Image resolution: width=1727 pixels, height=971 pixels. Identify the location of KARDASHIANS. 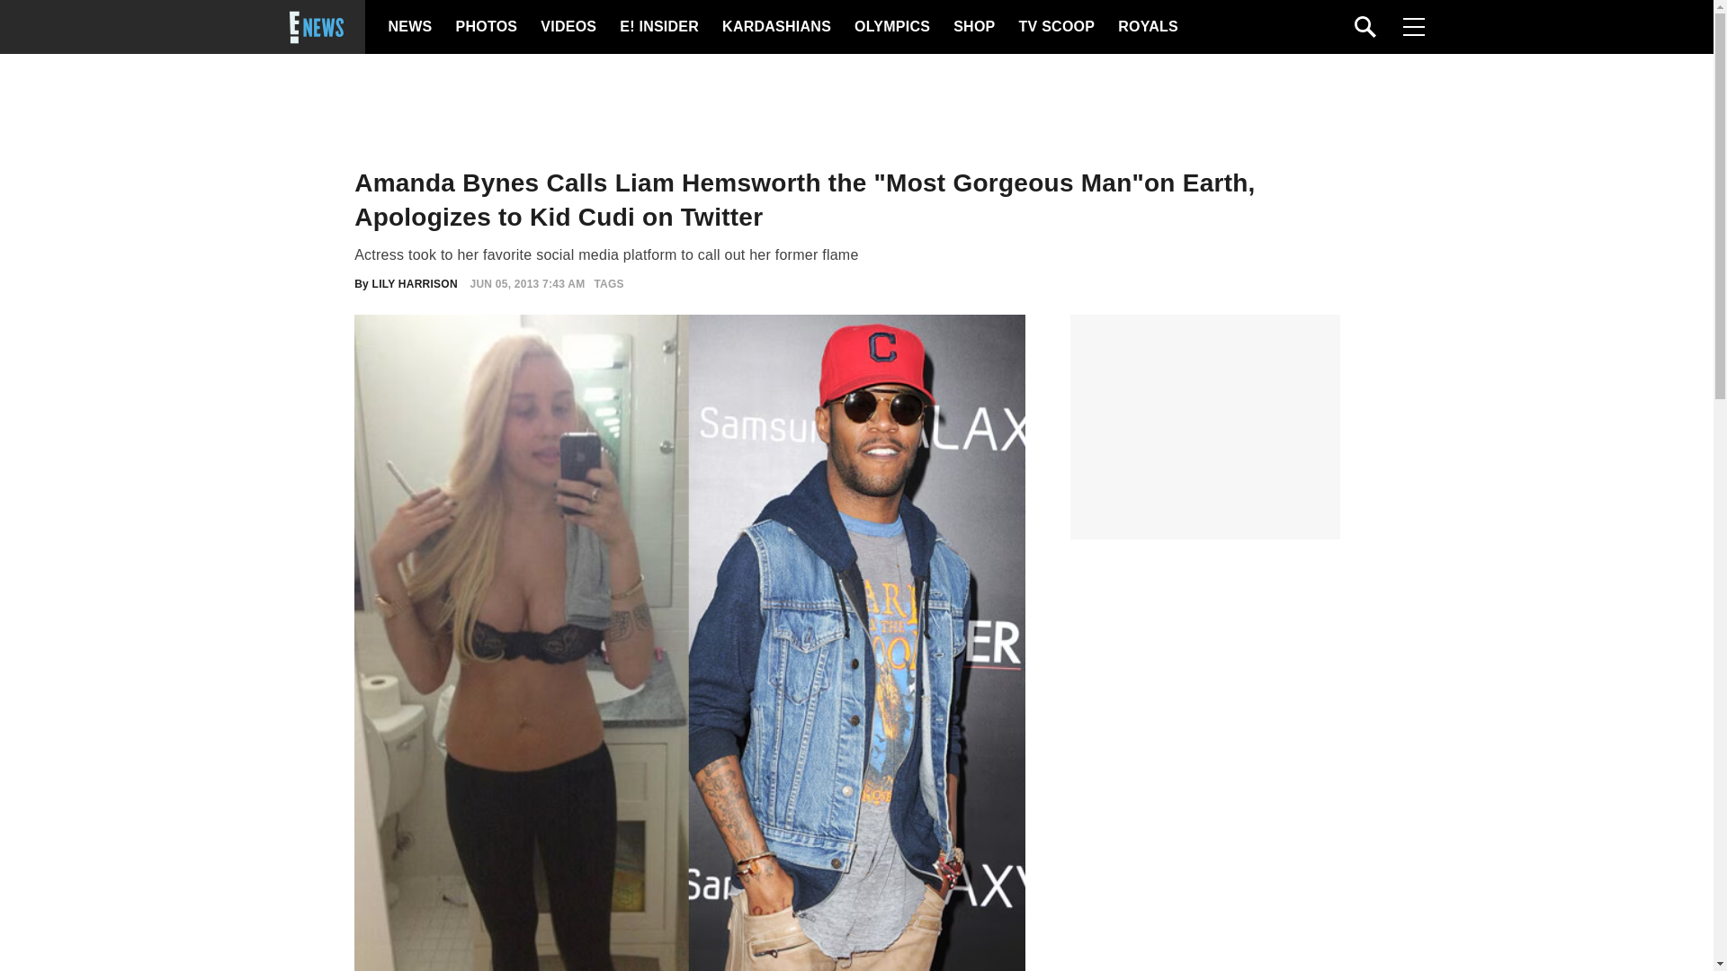
(775, 27).